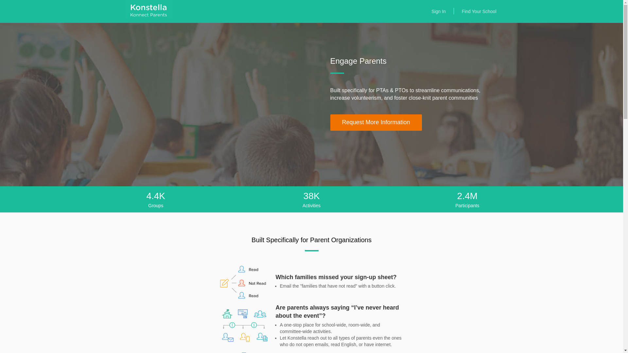 The image size is (628, 353). I want to click on Find Your School, so click(479, 11).